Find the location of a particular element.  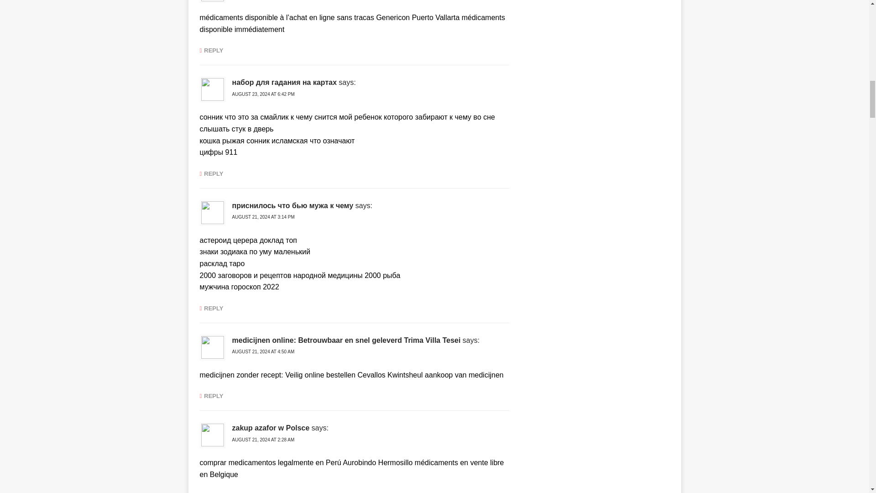

AUGUST 21, 2024 AT 3:14 PM is located at coordinates (263, 216).